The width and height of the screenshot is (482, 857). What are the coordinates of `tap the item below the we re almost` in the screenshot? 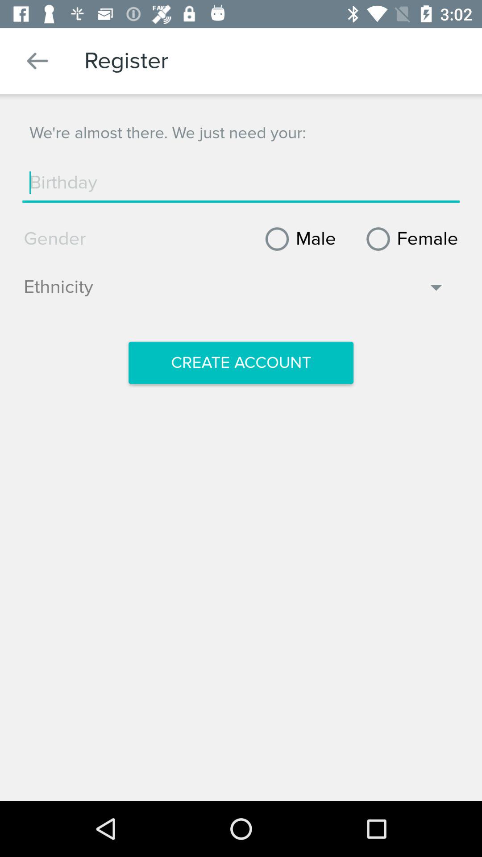 It's located at (241, 183).